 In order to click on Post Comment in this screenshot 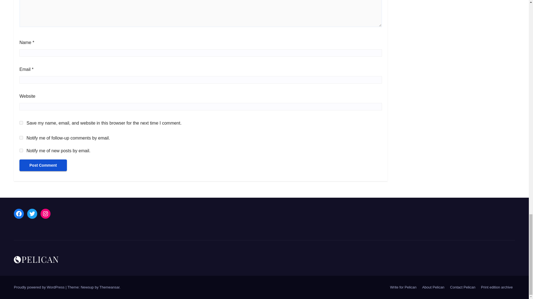, I will do `click(43, 165)`.